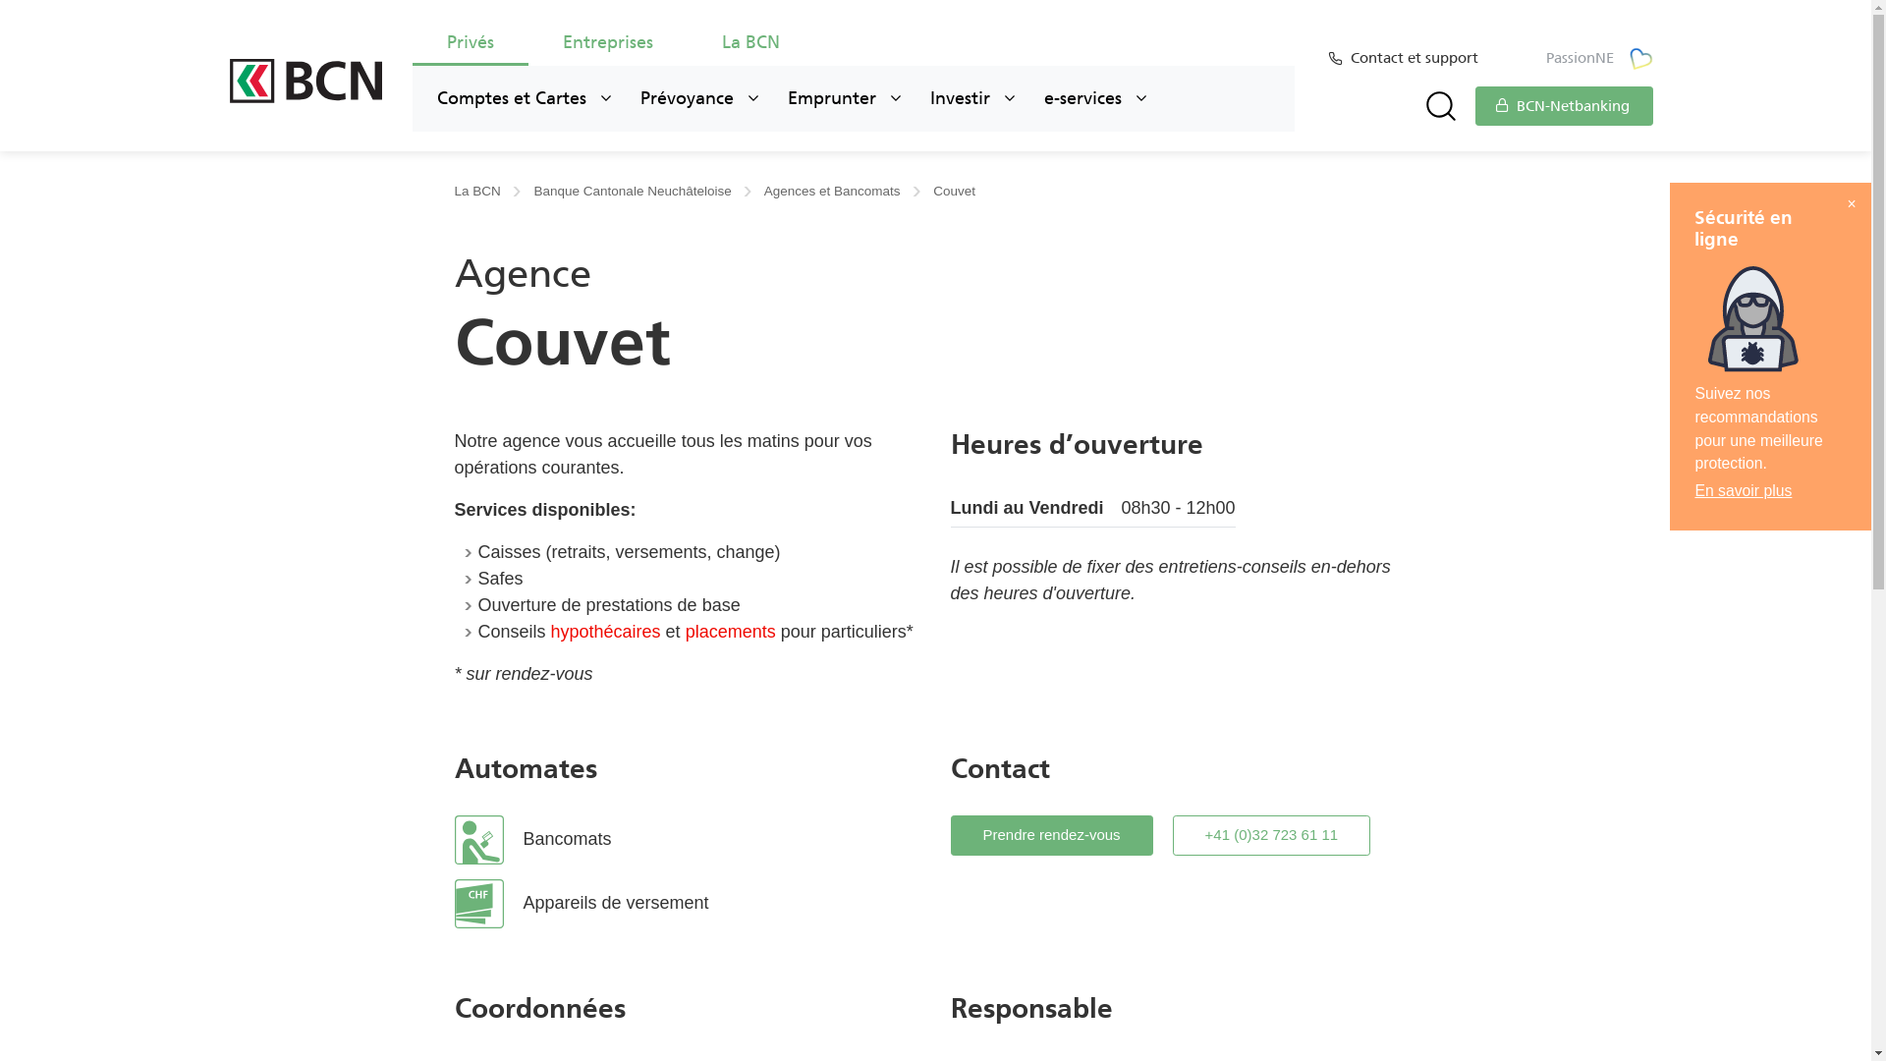 The height and width of the screenshot is (1061, 1886). What do you see at coordinates (306, 81) in the screenshot?
I see `Page d'accueil` at bounding box center [306, 81].